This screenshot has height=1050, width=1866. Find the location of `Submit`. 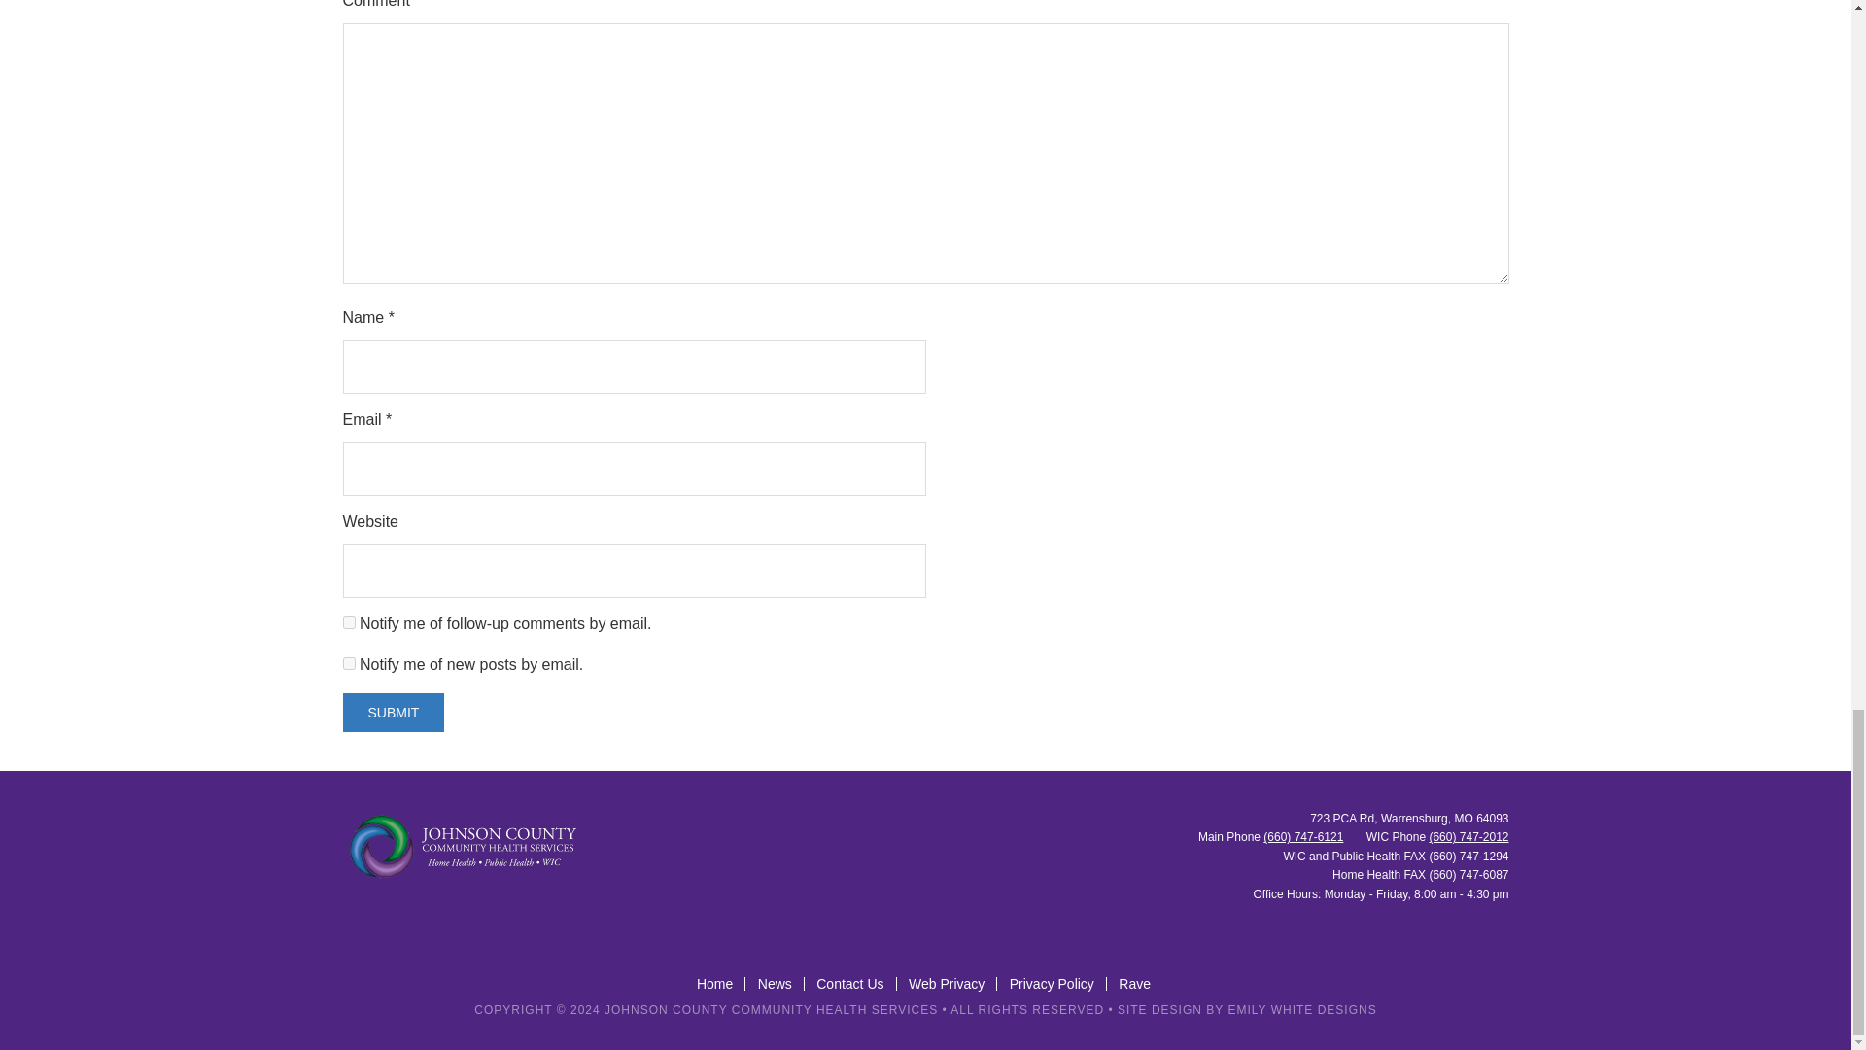

Submit is located at coordinates (393, 712).